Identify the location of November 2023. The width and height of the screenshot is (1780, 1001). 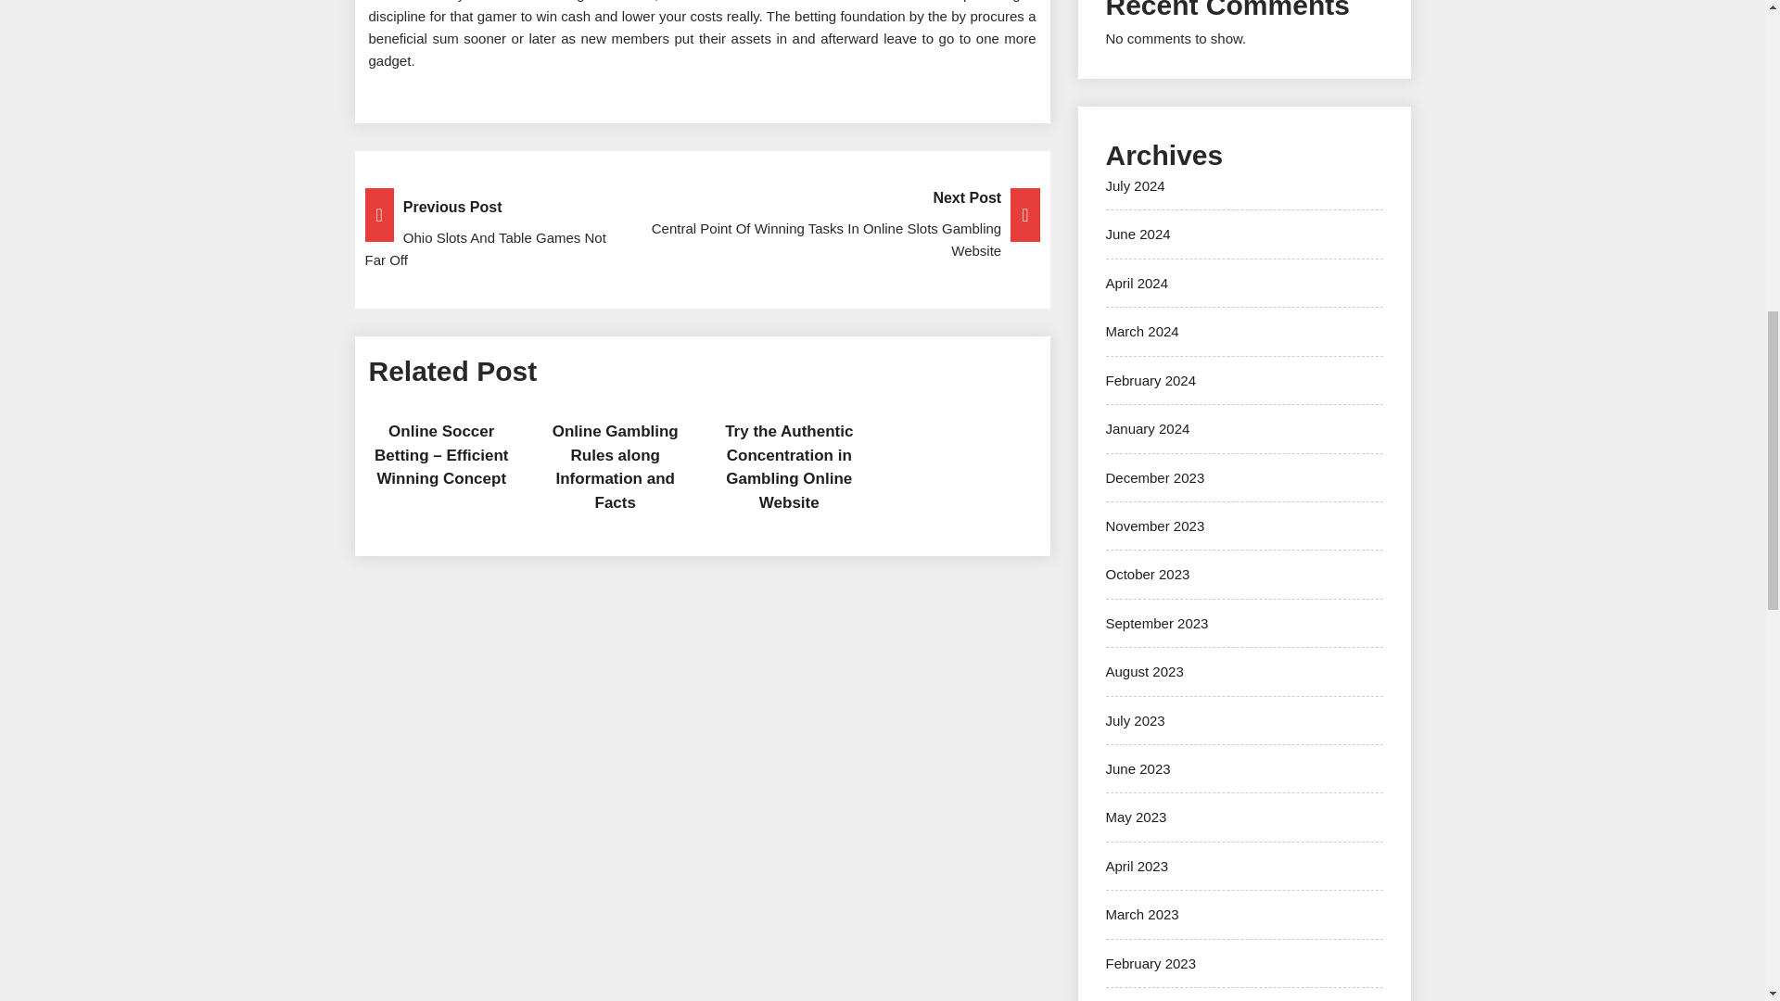
(1155, 526).